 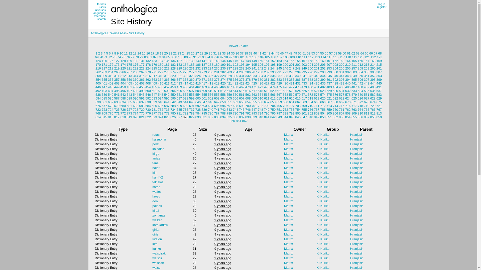 I want to click on Hranjasir, so click(x=356, y=201).